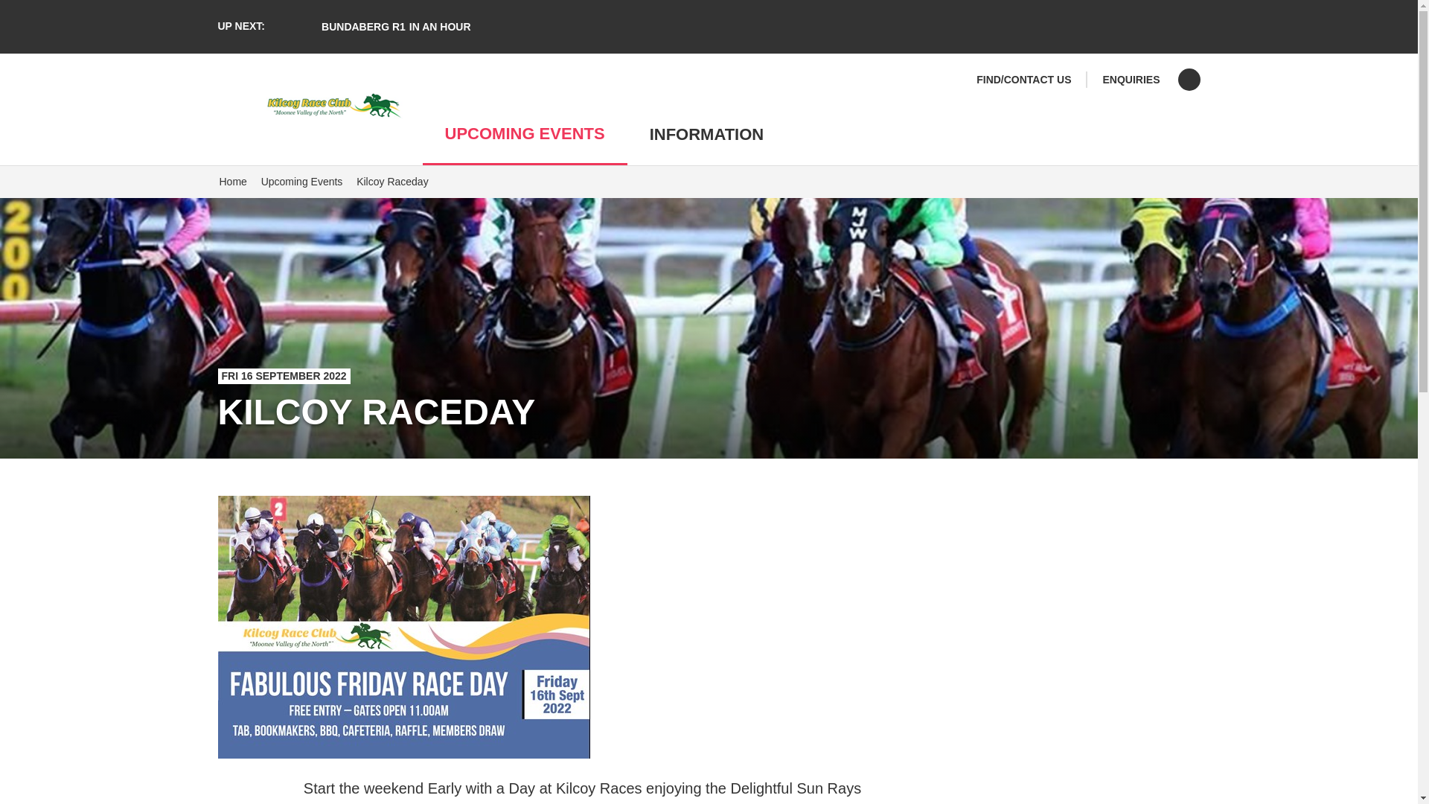  What do you see at coordinates (302, 106) in the screenshot?
I see `Upcoming Events` at bounding box center [302, 106].